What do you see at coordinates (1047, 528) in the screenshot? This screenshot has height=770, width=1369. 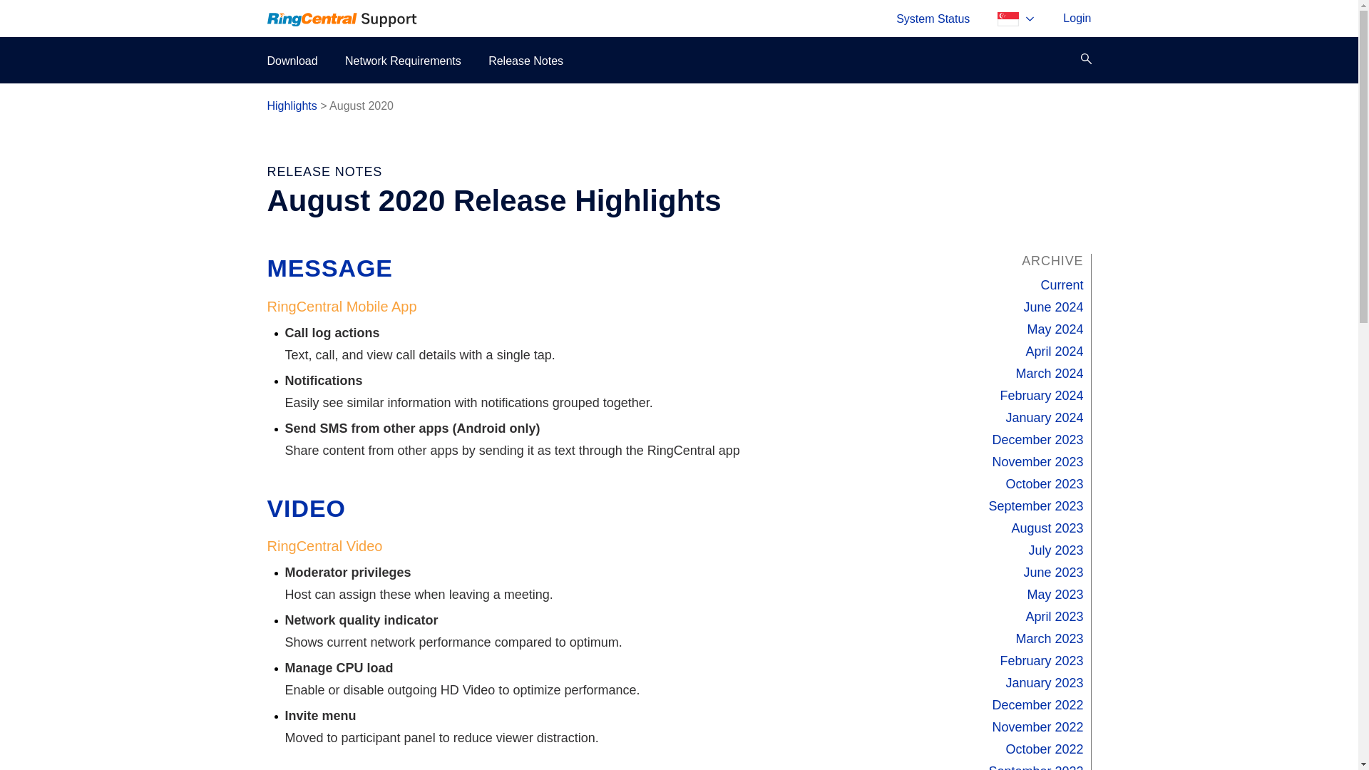 I see `August 2023` at bounding box center [1047, 528].